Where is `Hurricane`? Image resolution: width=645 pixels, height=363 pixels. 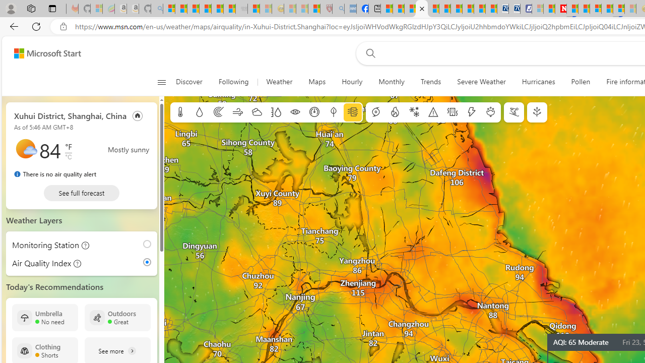 Hurricane is located at coordinates (376, 112).